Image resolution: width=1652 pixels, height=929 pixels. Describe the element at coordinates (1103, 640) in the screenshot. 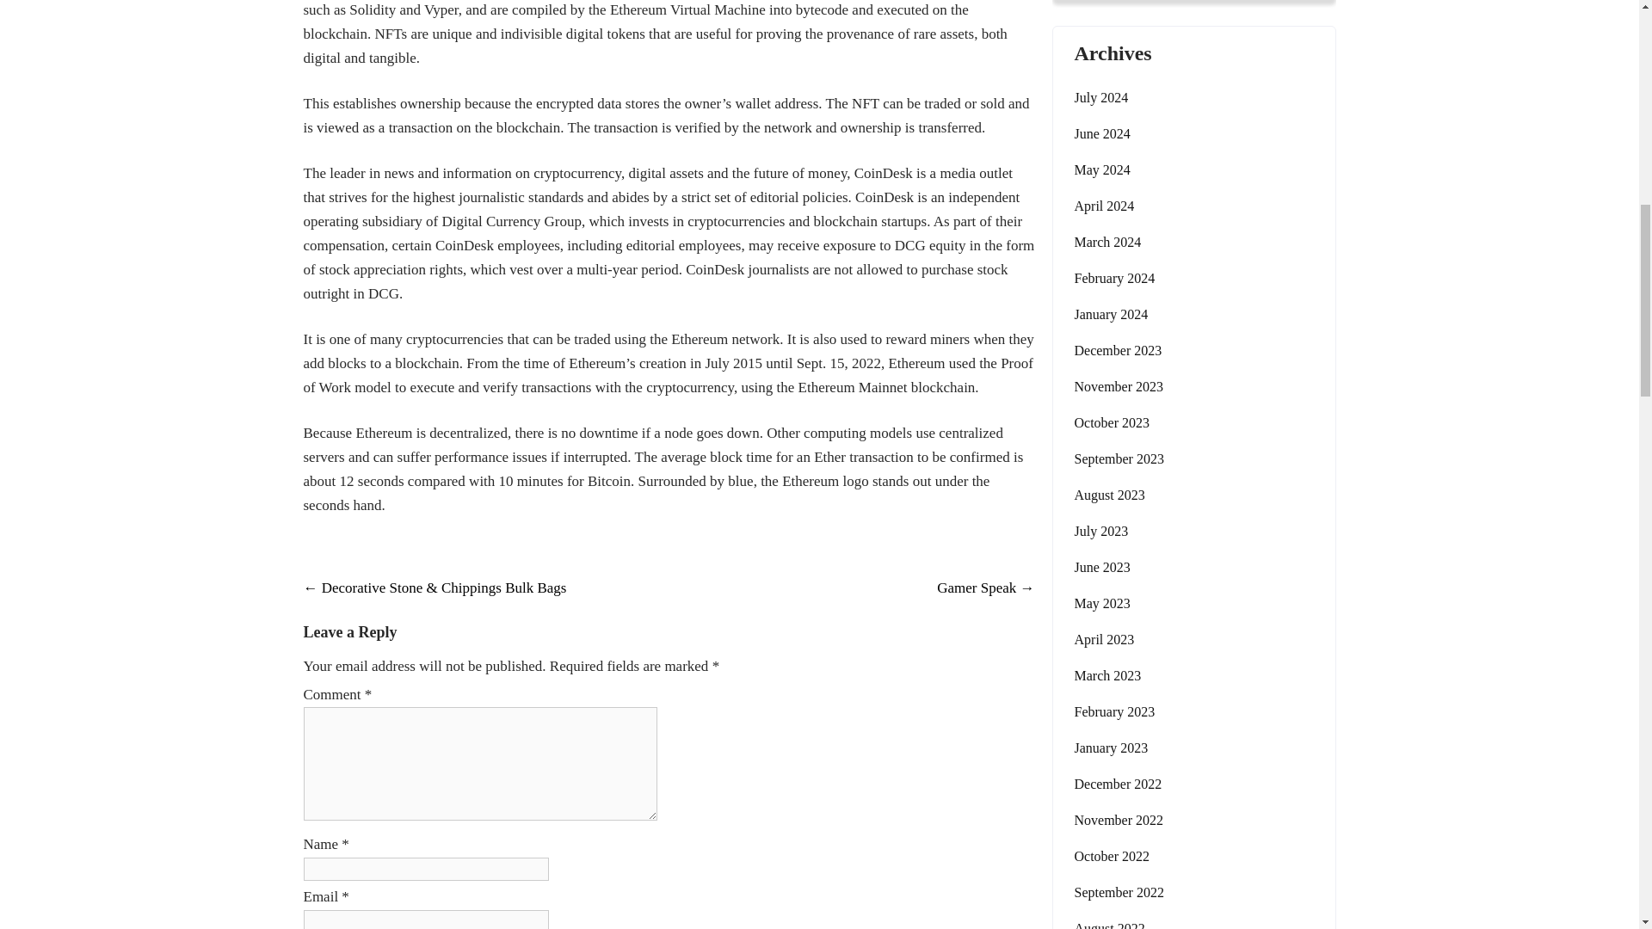

I see `April 2023` at that location.